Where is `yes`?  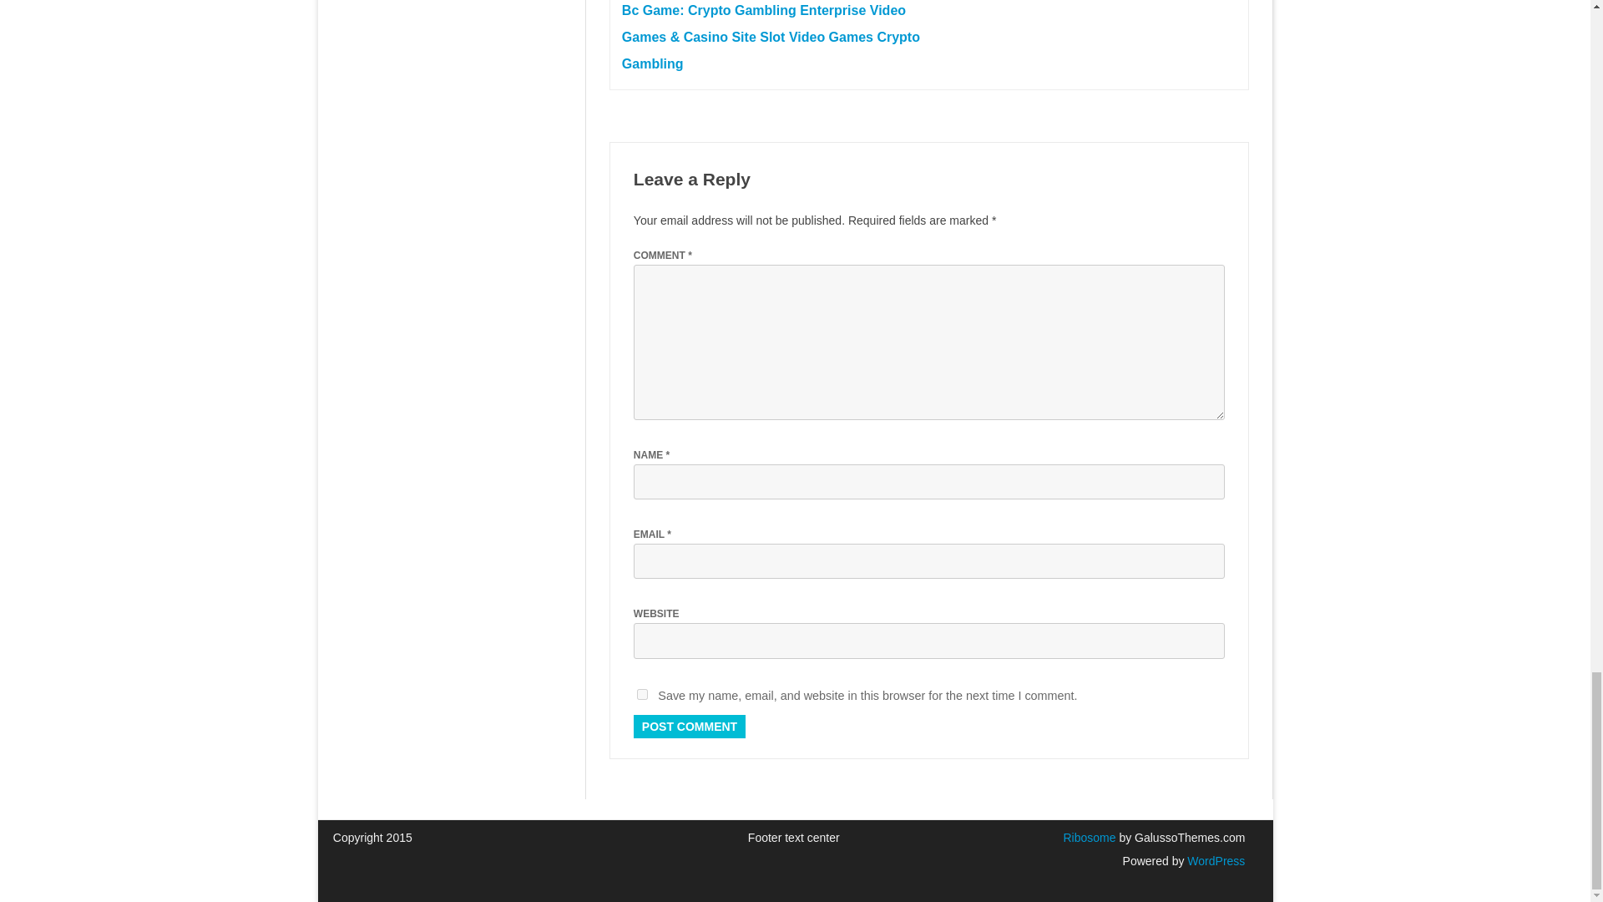 yes is located at coordinates (641, 695).